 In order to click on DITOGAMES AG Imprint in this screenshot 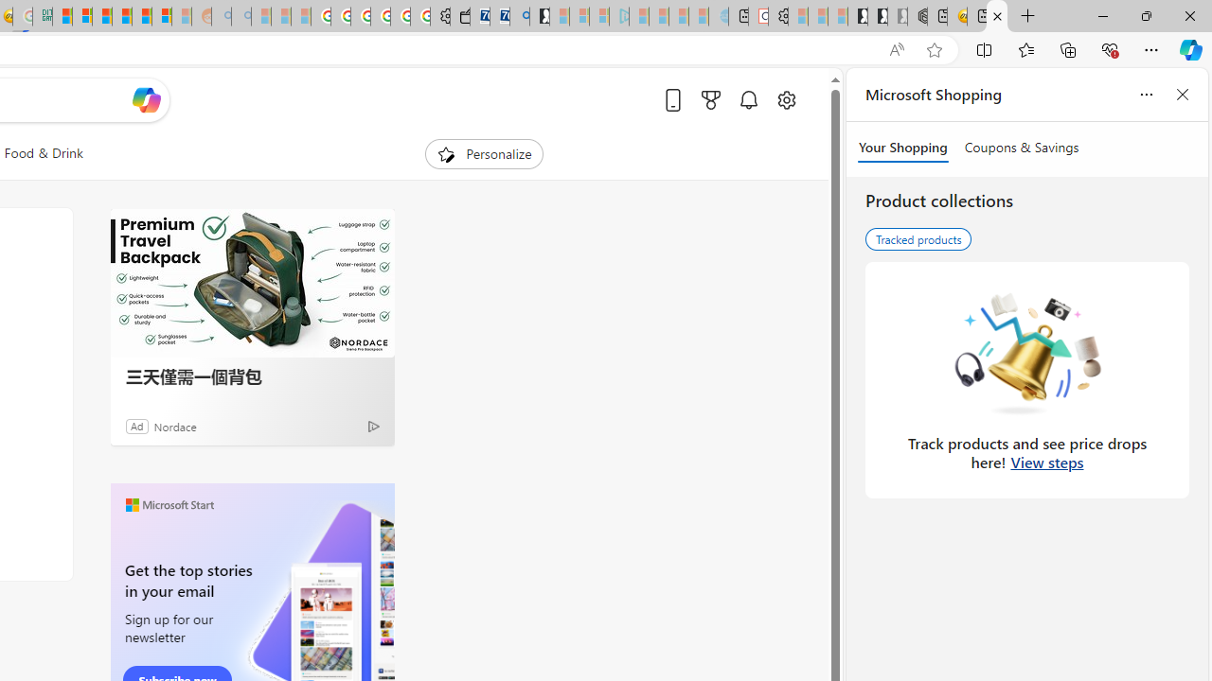, I will do `click(42, 17)`.